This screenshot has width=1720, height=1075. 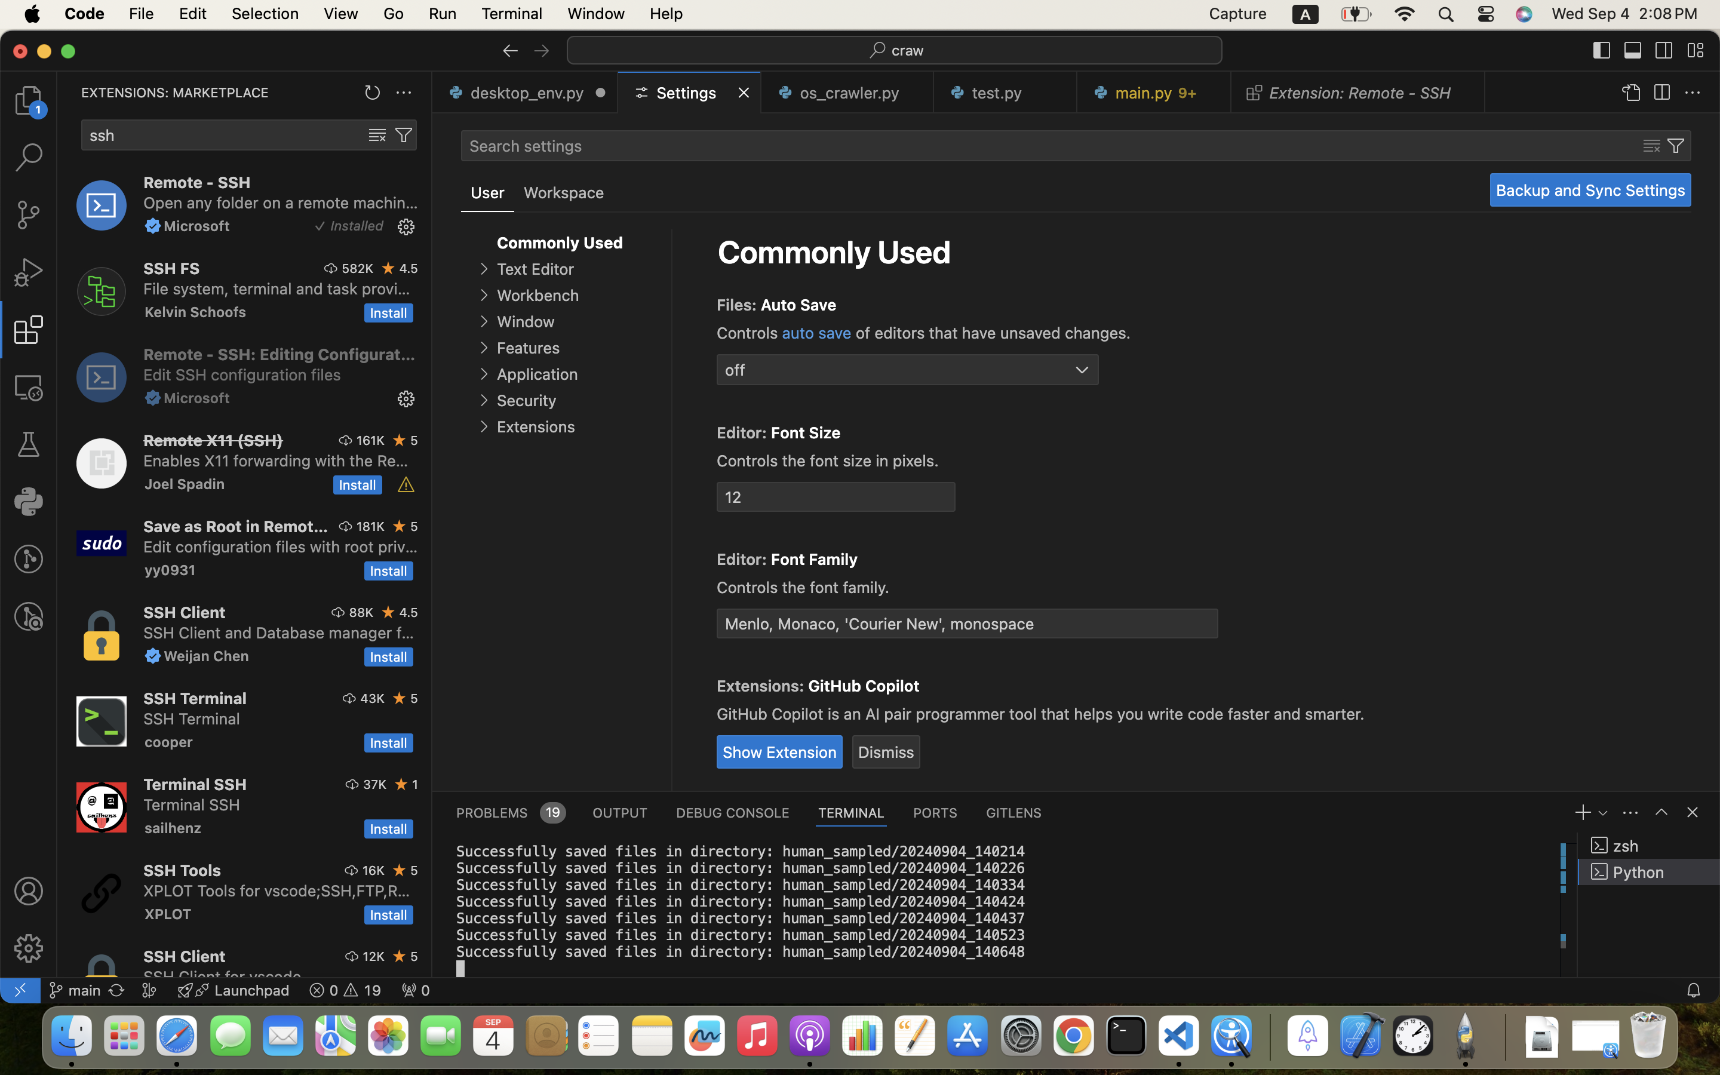 What do you see at coordinates (234, 990) in the screenshot?
I see `Launchpad  ` at bounding box center [234, 990].